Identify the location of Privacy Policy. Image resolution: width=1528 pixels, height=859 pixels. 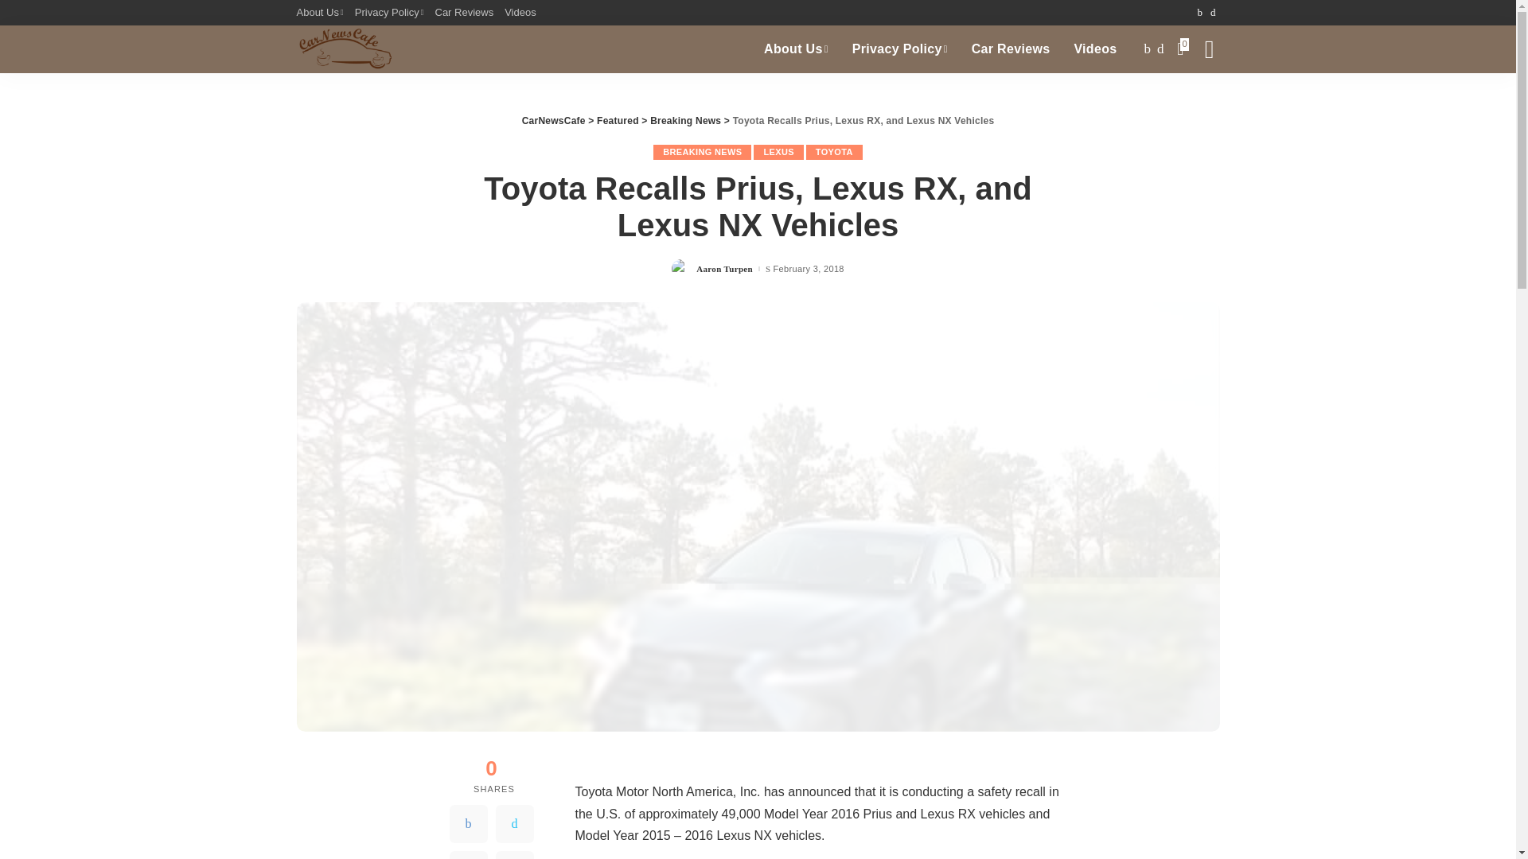
(899, 49).